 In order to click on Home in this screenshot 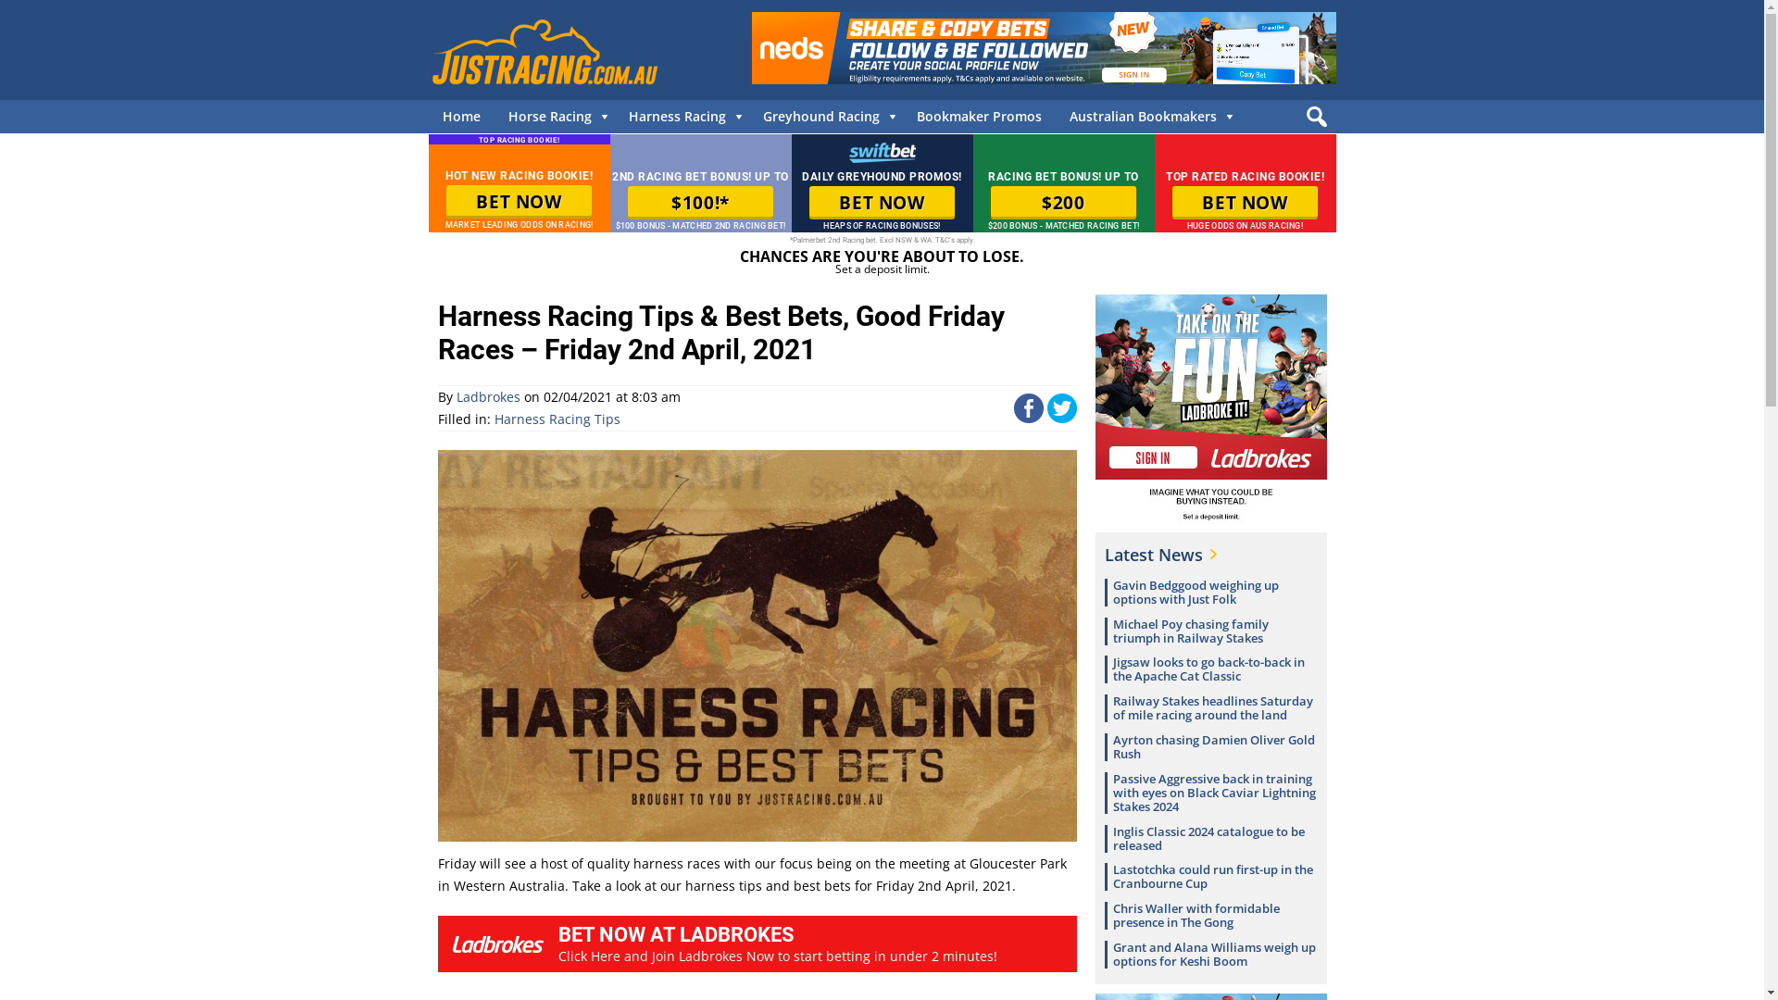, I will do `click(461, 117)`.